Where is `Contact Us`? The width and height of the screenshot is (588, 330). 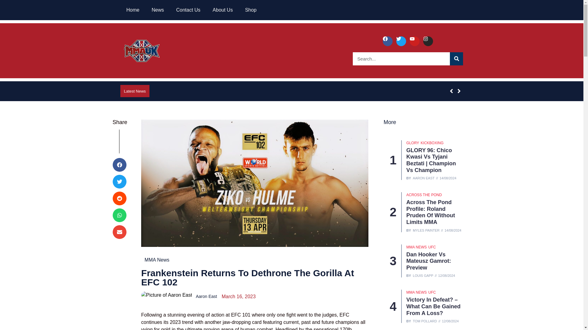 Contact Us is located at coordinates (188, 10).